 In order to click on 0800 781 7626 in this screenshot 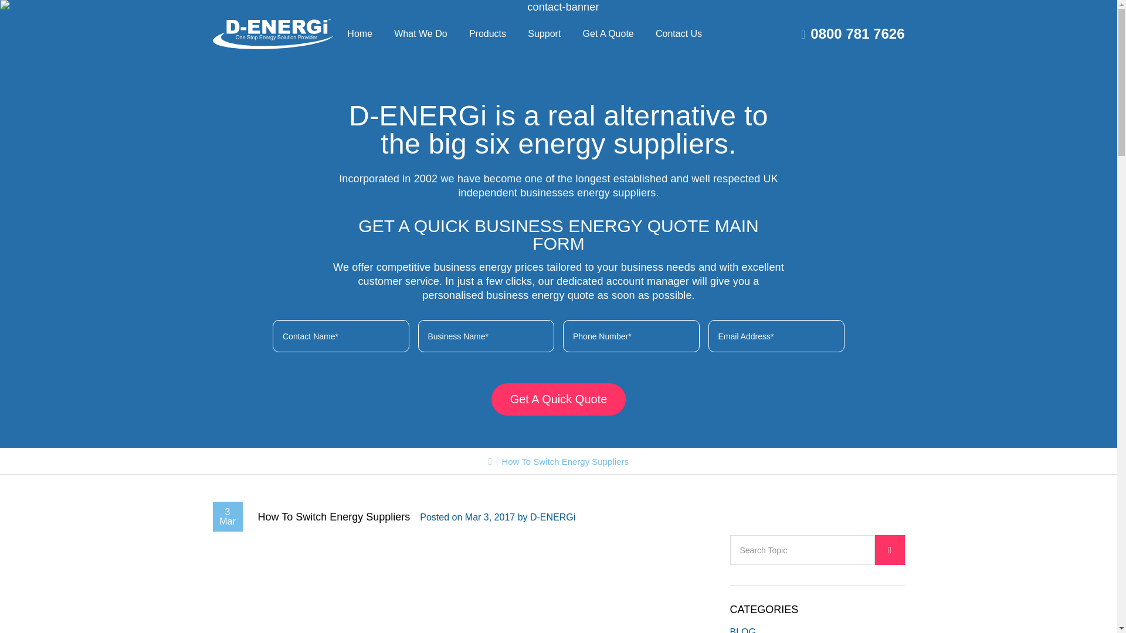, I will do `click(852, 34)`.